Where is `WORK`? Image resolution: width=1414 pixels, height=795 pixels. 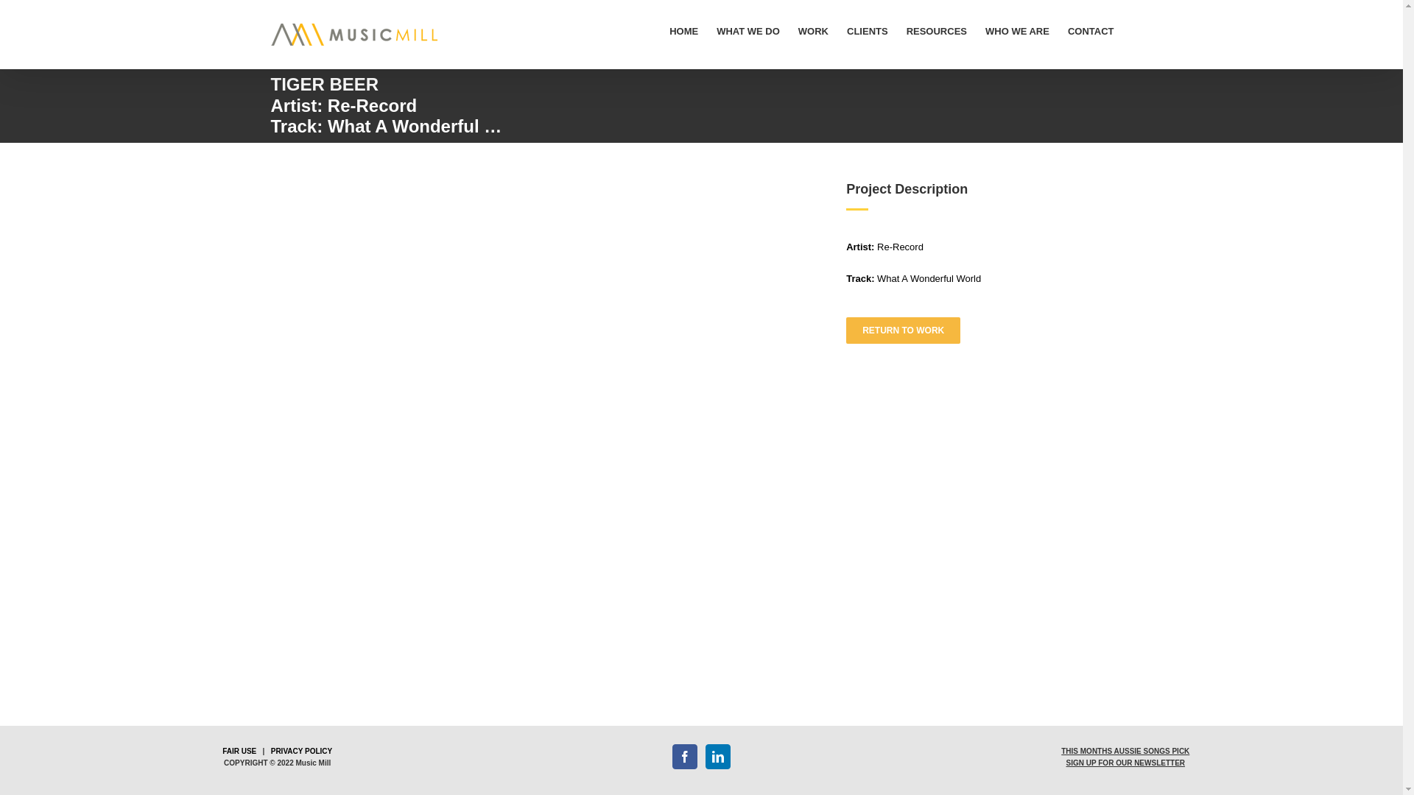 WORK is located at coordinates (813, 31).